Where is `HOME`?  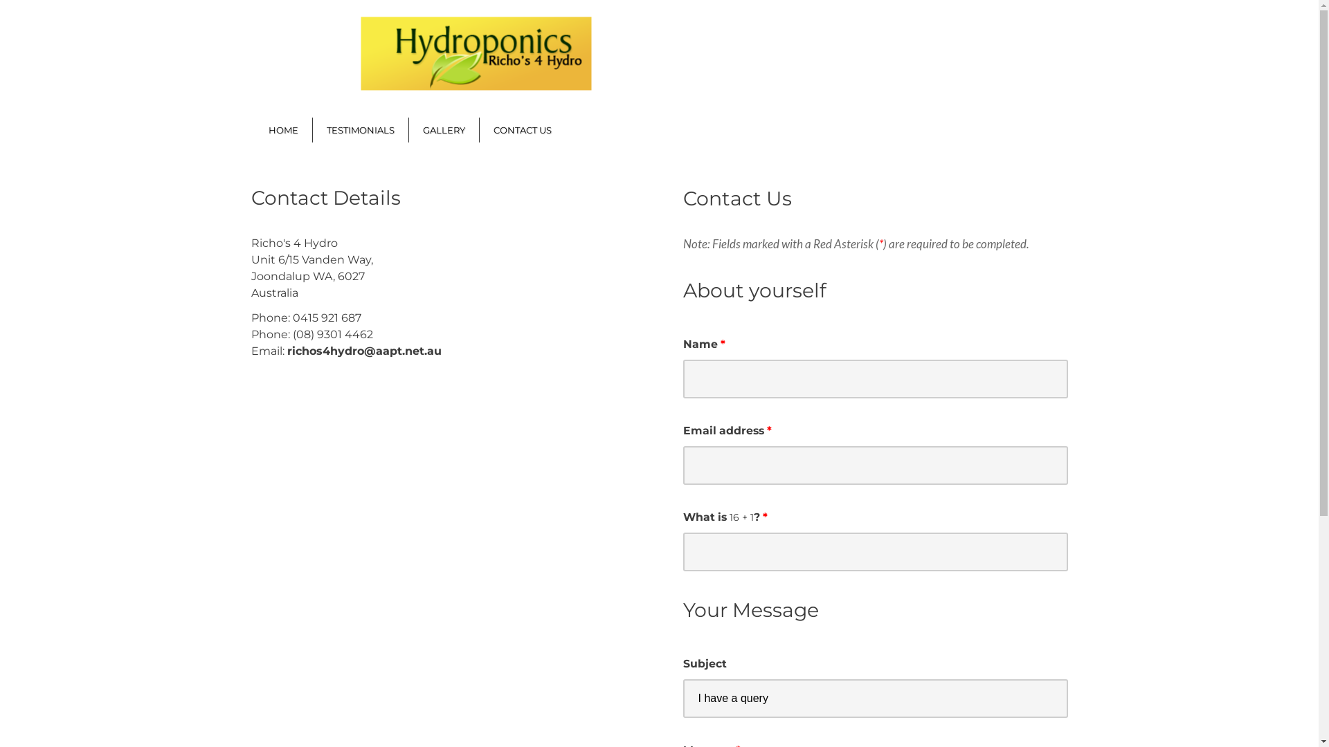
HOME is located at coordinates (284, 130).